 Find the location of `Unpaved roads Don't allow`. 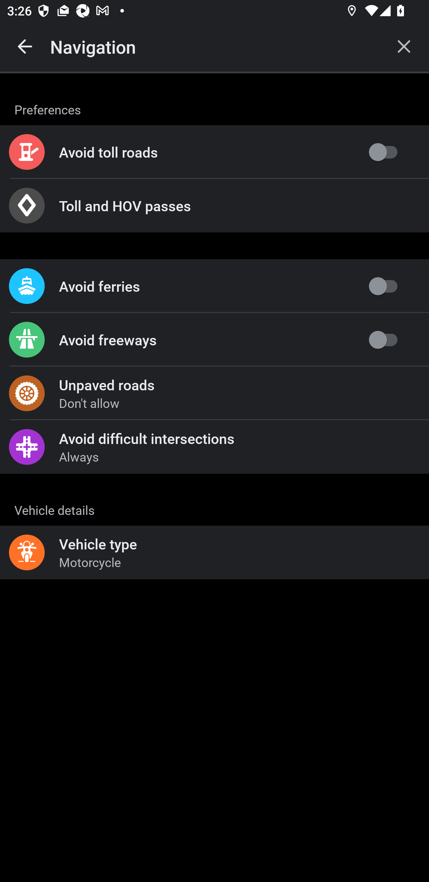

Unpaved roads Don't allow is located at coordinates (214, 393).